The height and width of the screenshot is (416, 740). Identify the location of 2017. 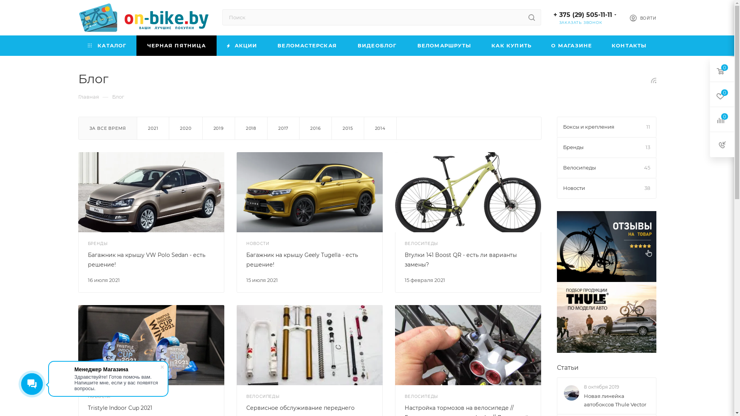
(283, 128).